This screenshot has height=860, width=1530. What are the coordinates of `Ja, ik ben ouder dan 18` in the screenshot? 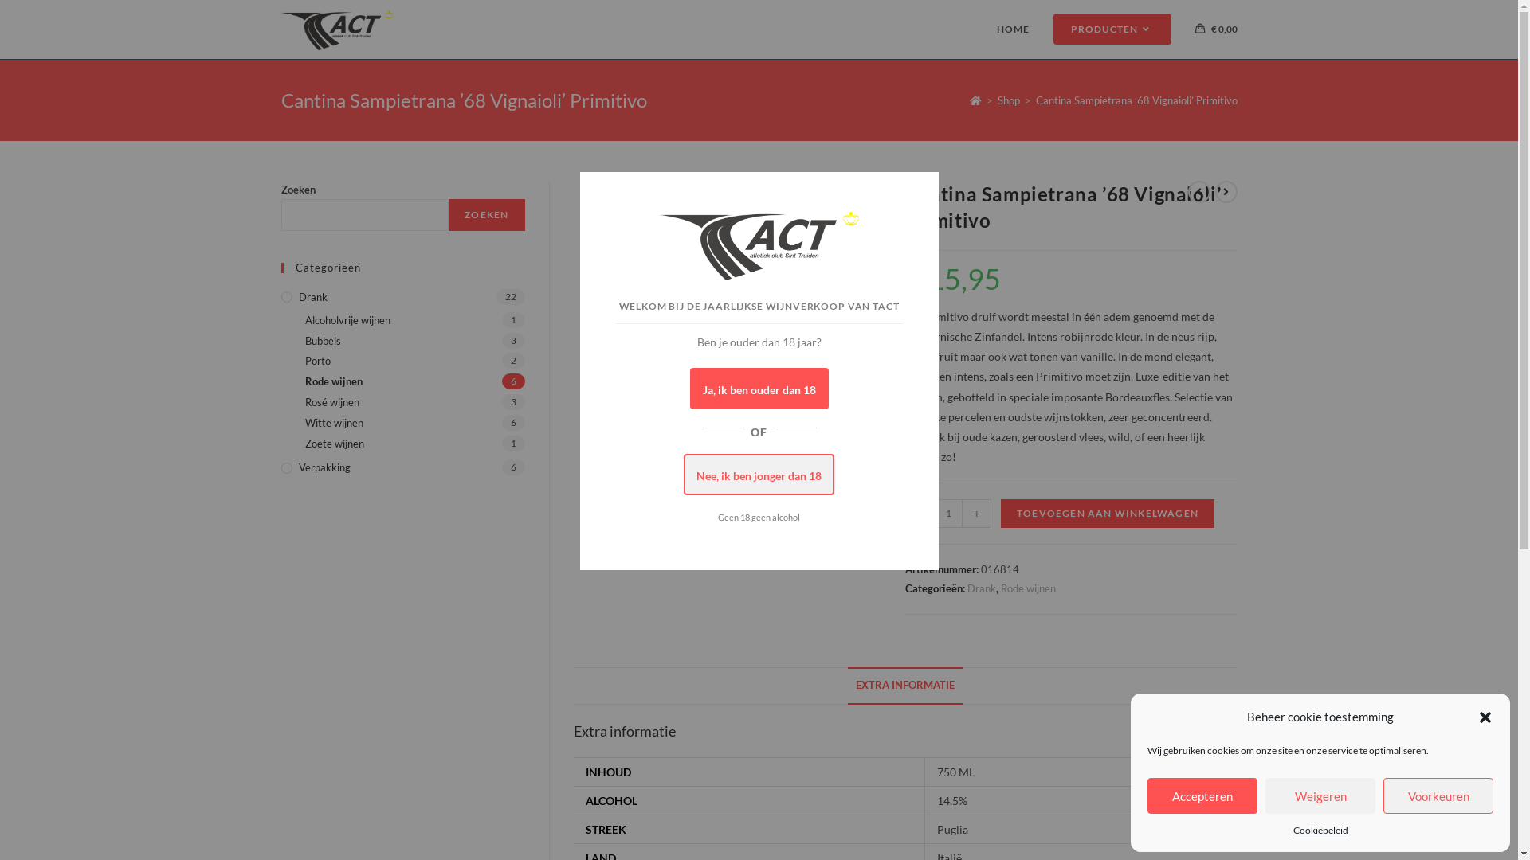 It's located at (759, 389).